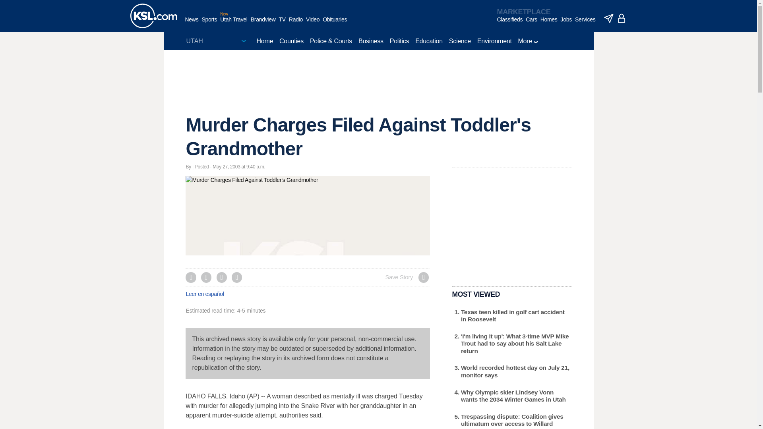  I want to click on Brandview, so click(263, 23).